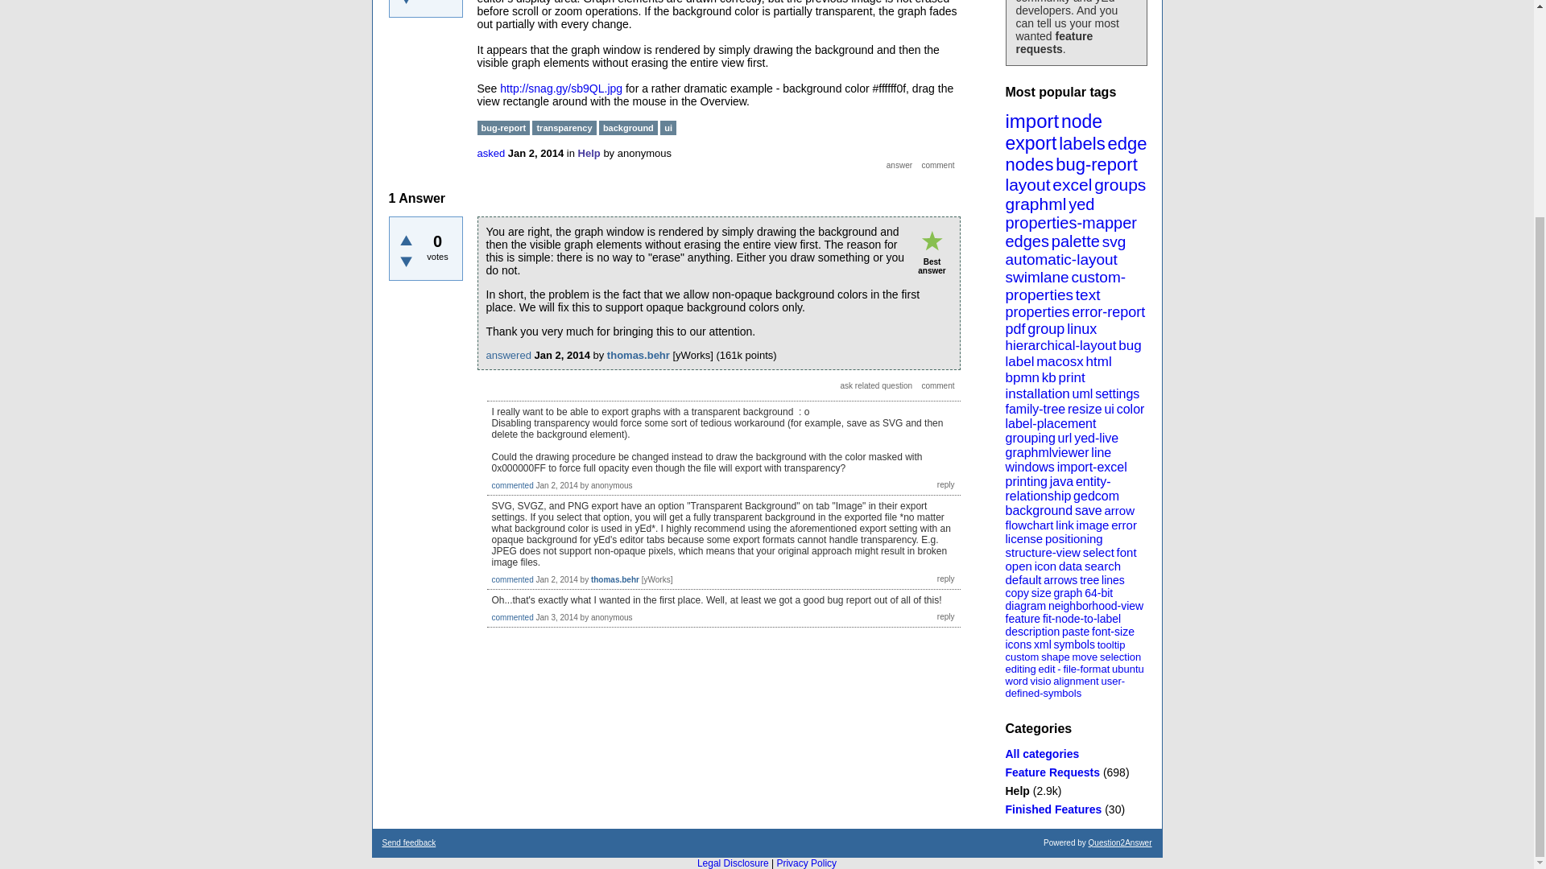  What do you see at coordinates (1126, 143) in the screenshot?
I see `edge` at bounding box center [1126, 143].